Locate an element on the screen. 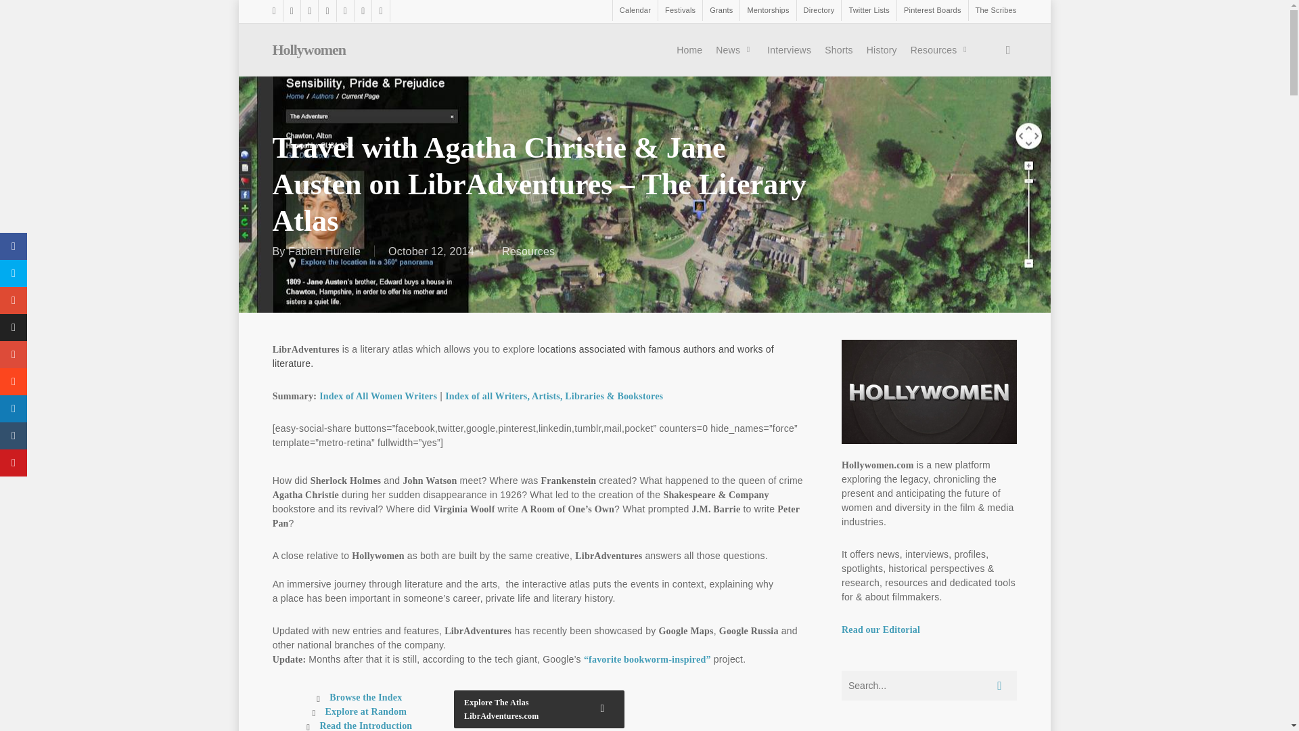 The image size is (1299, 731). Festivals is located at coordinates (679, 11).